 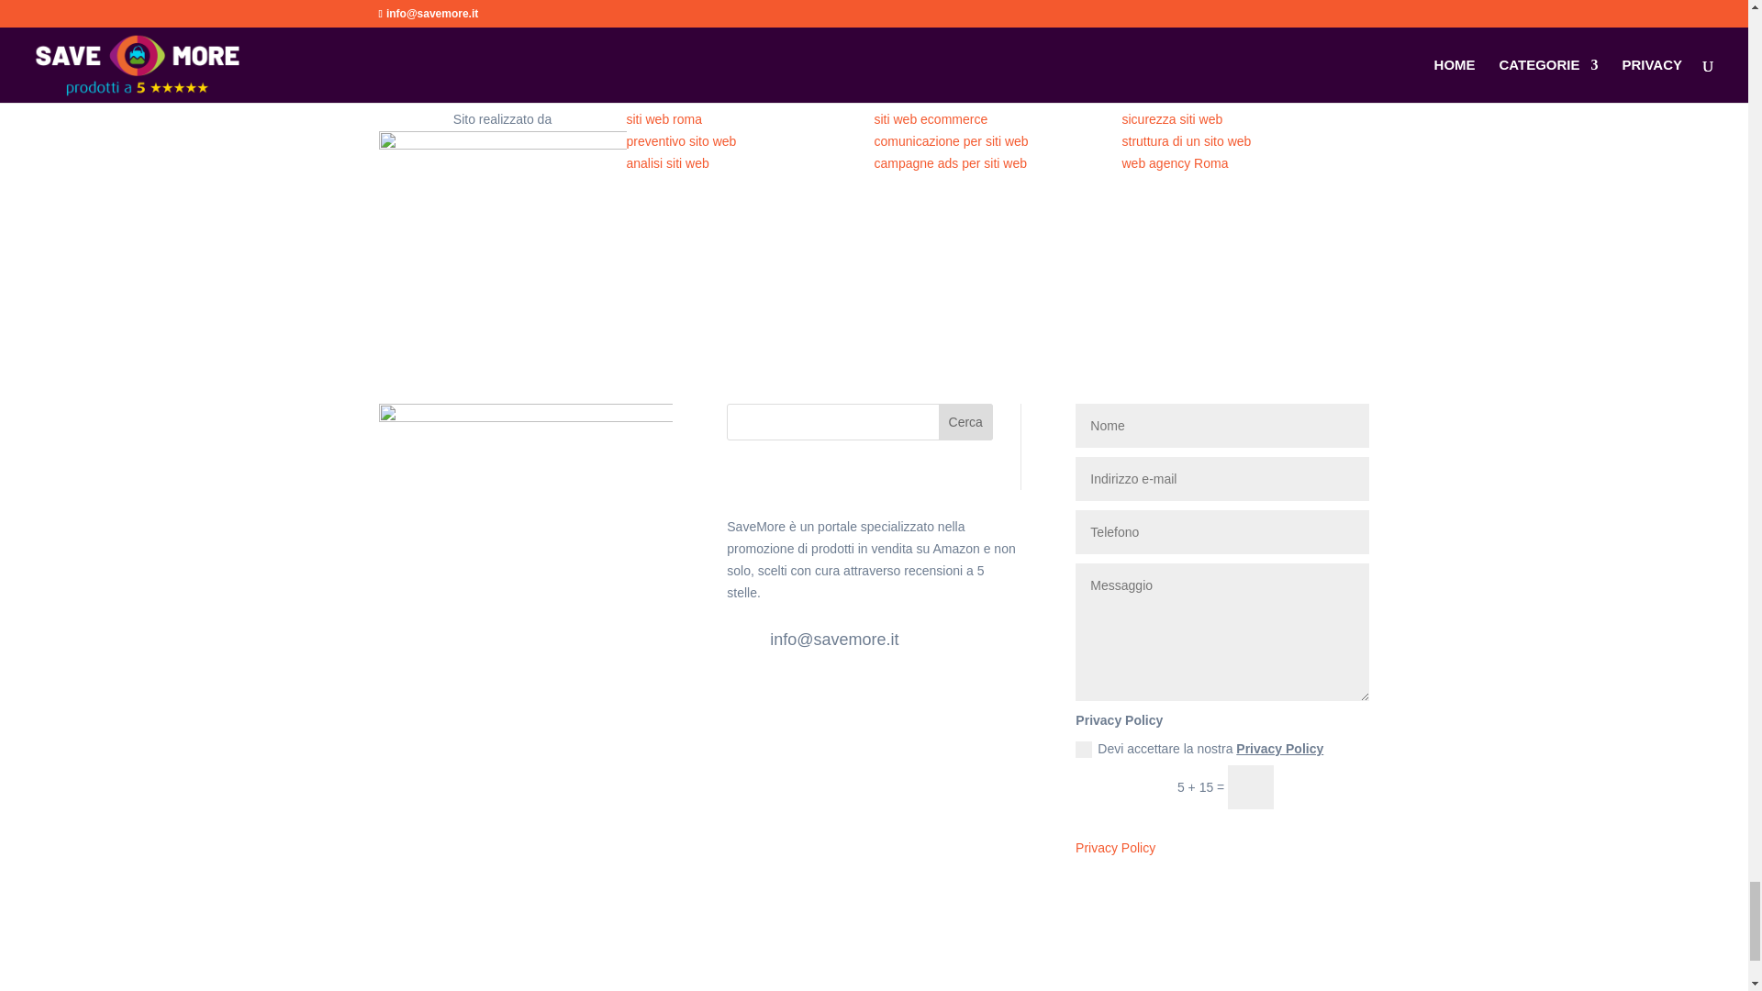 I want to click on Cerca, so click(x=965, y=421).